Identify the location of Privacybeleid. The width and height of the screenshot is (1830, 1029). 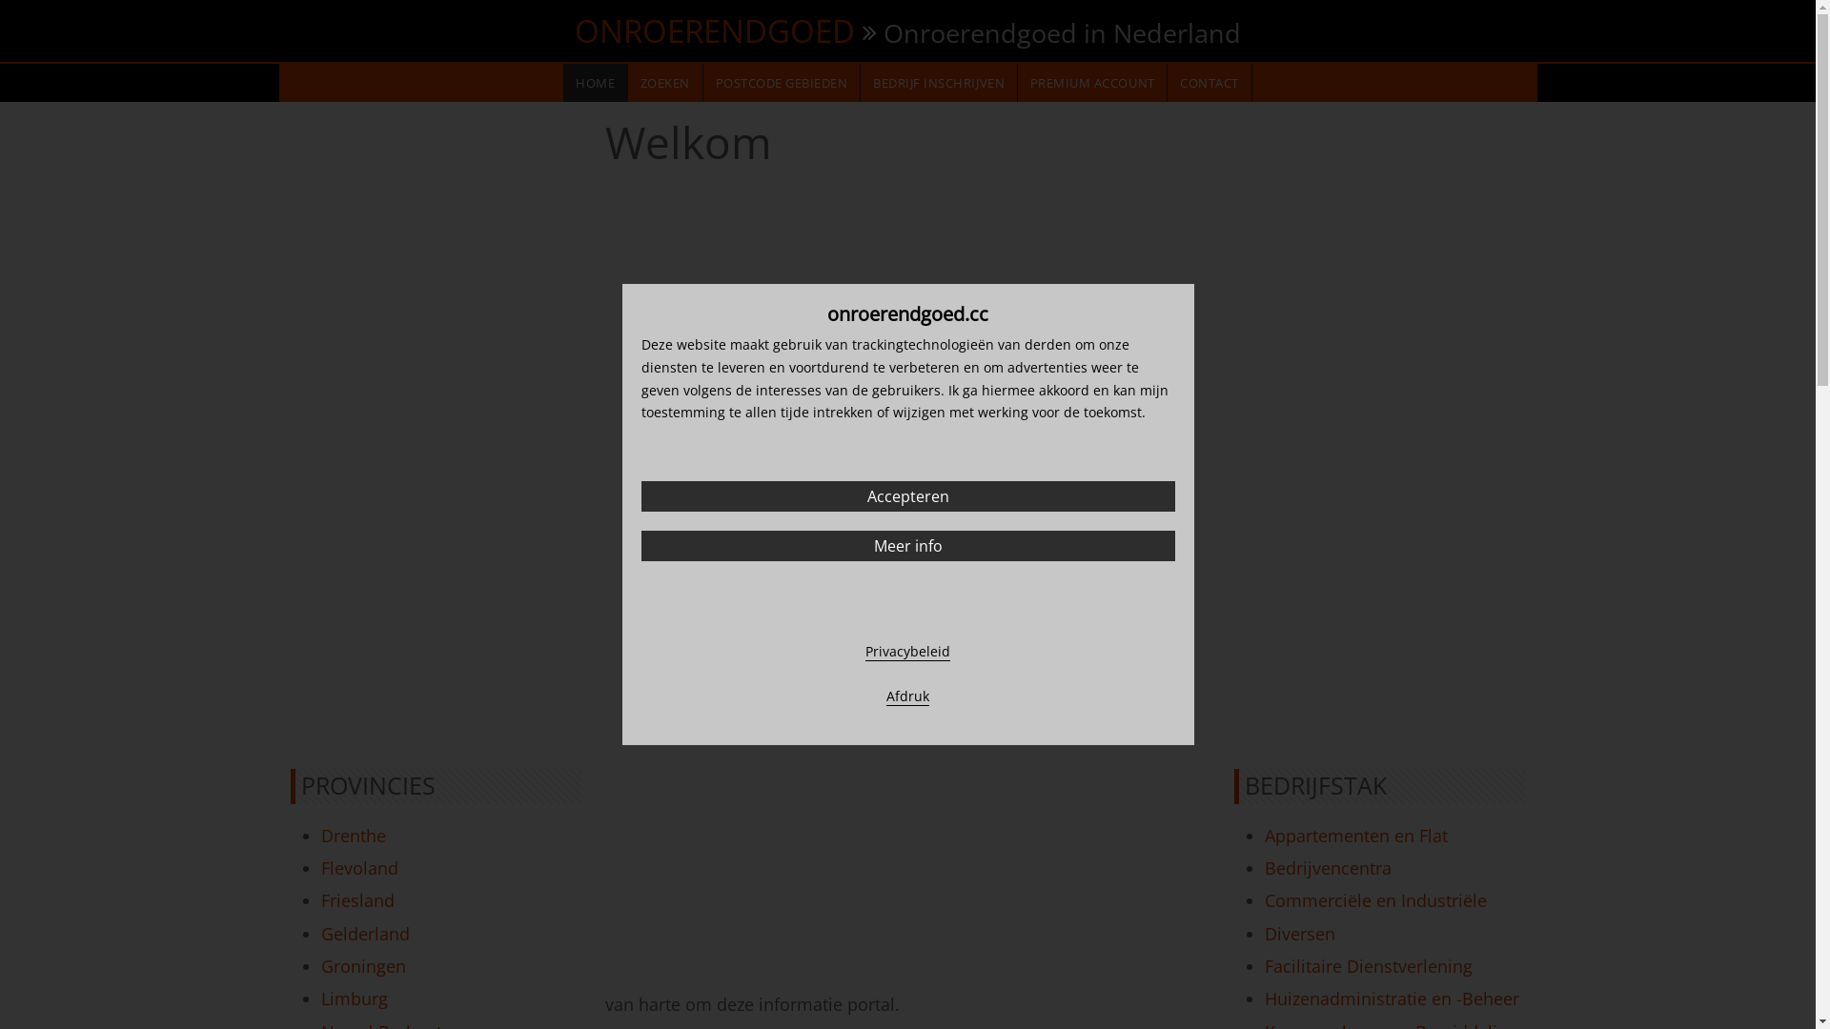
(907, 652).